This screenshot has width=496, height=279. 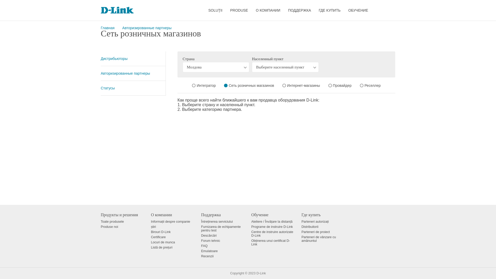 I want to click on Centre de instruire autorizate D-Link, so click(x=272, y=234).